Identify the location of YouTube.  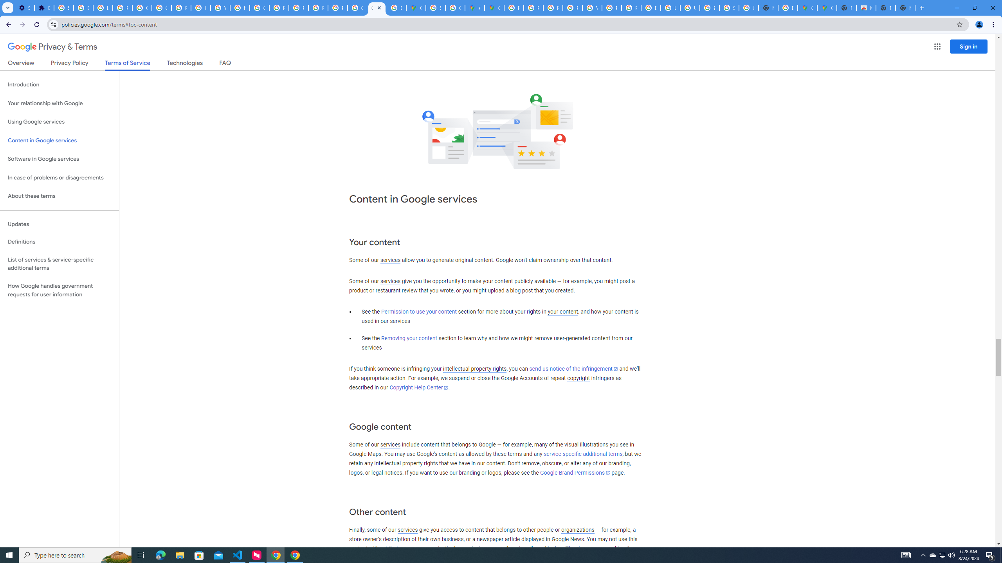
(220, 8).